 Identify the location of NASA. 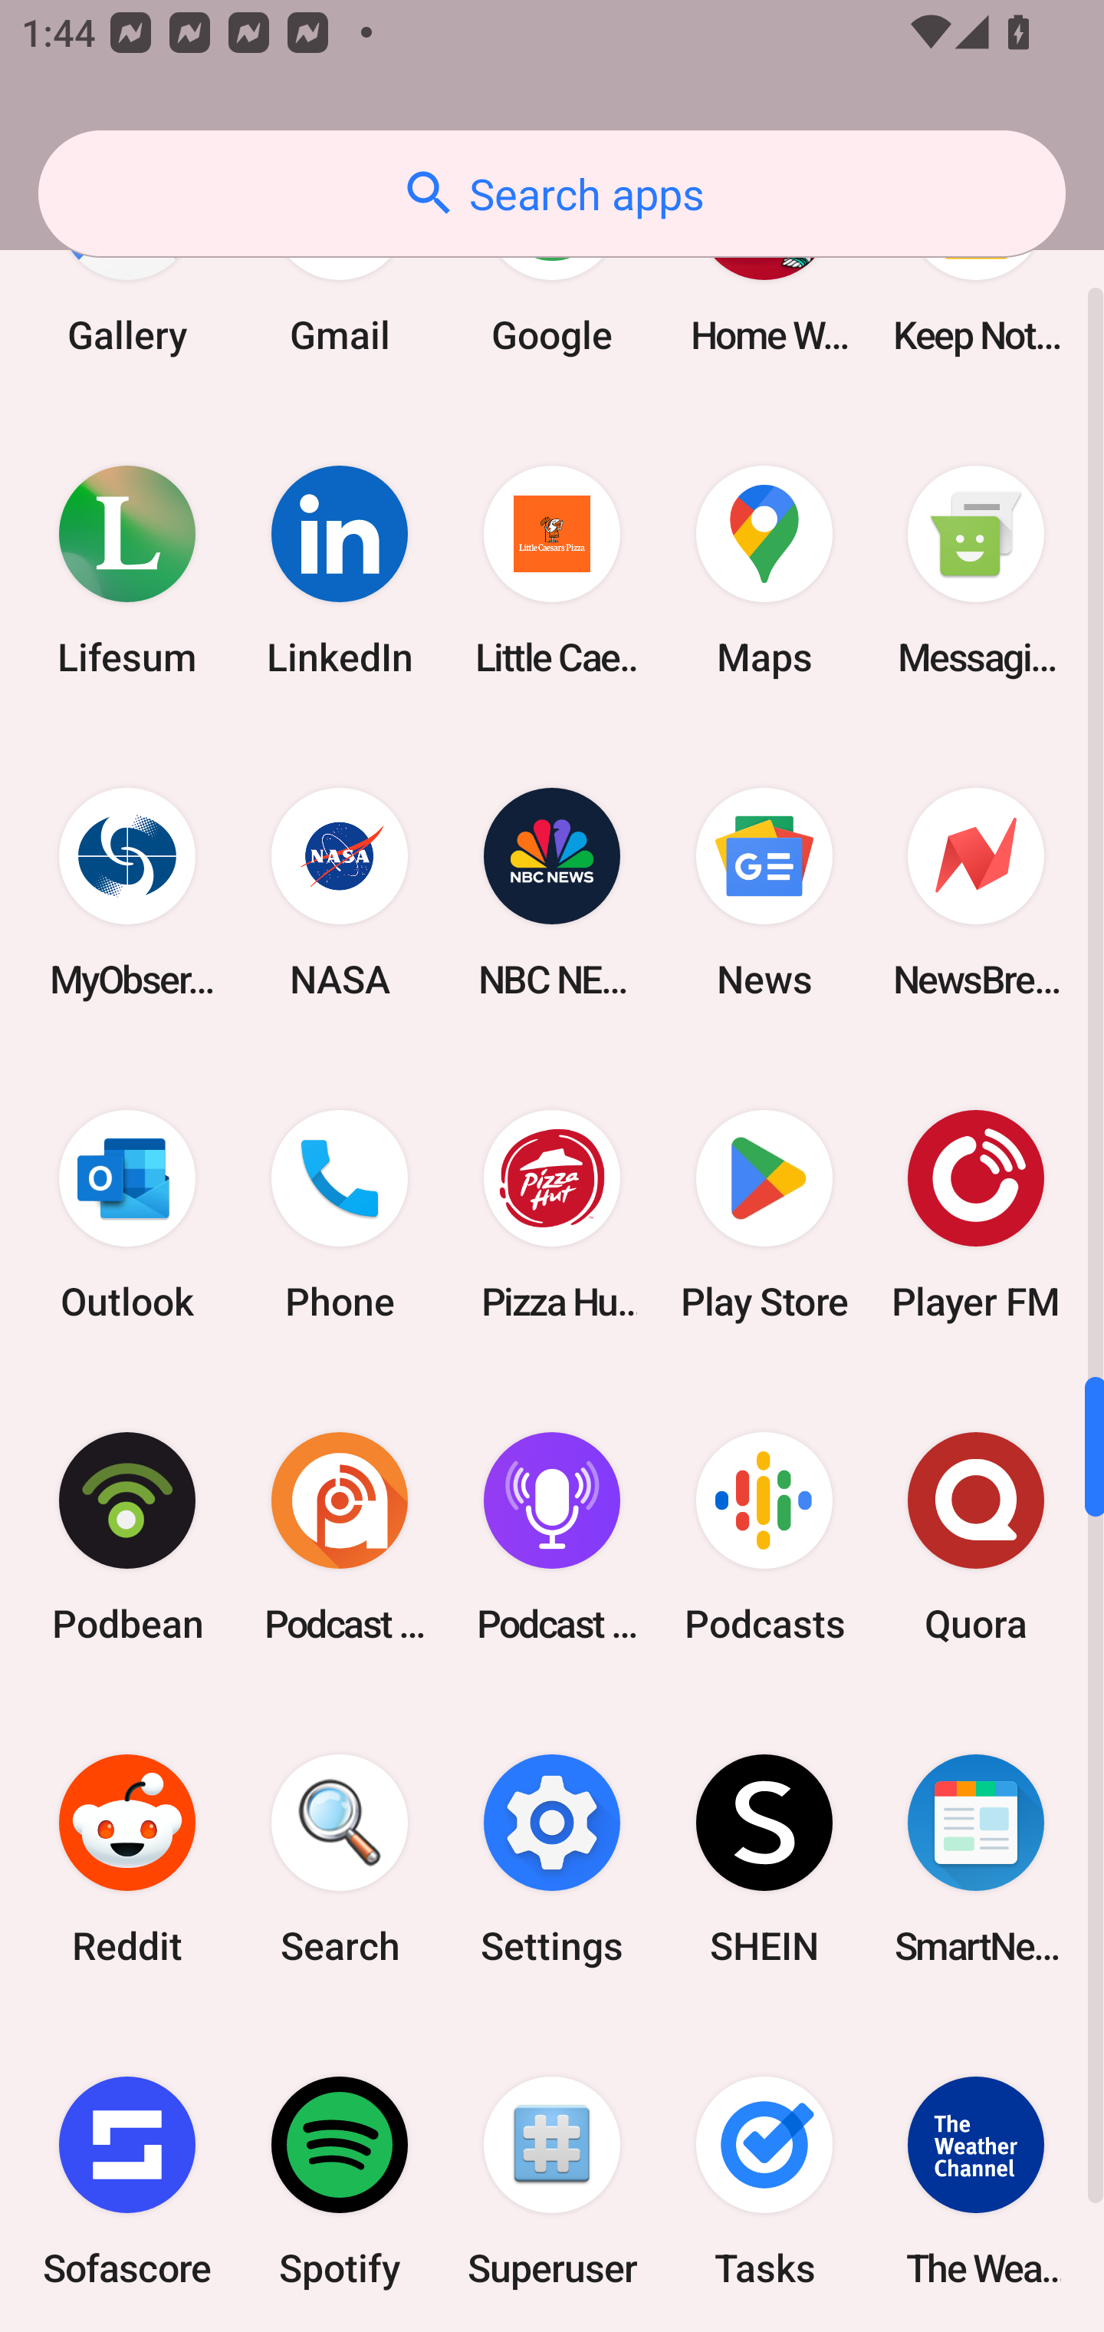
(340, 893).